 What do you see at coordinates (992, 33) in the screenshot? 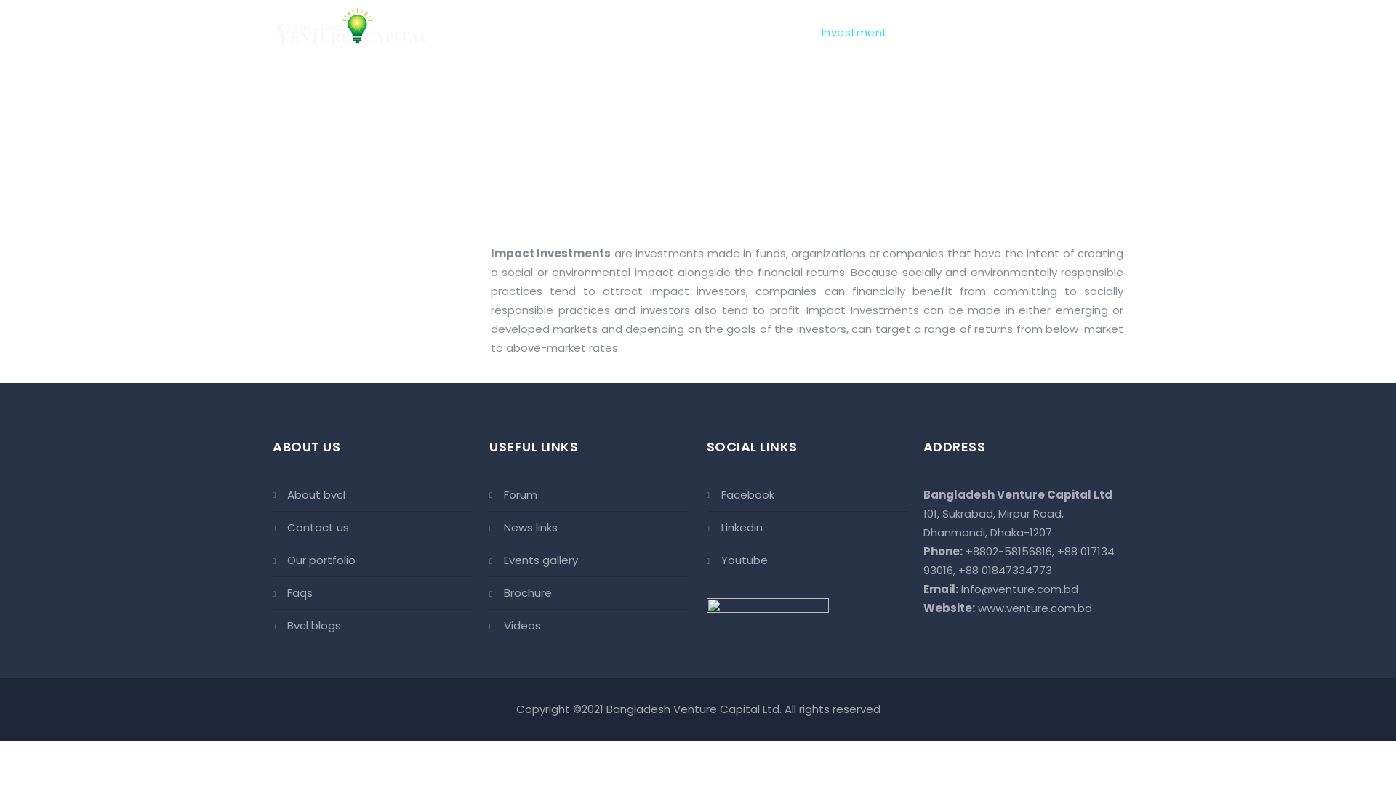
I see `Portfolios` at bounding box center [992, 33].